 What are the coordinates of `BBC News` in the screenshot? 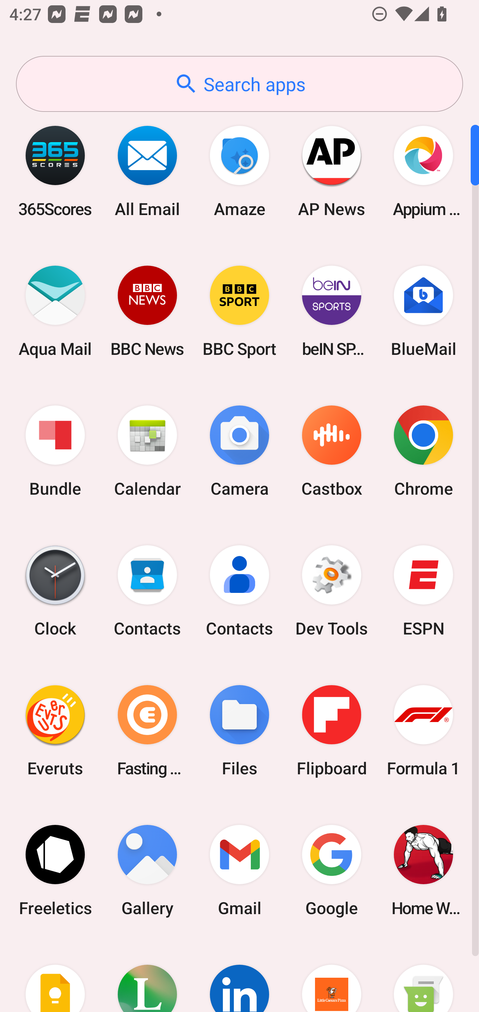 It's located at (147, 311).